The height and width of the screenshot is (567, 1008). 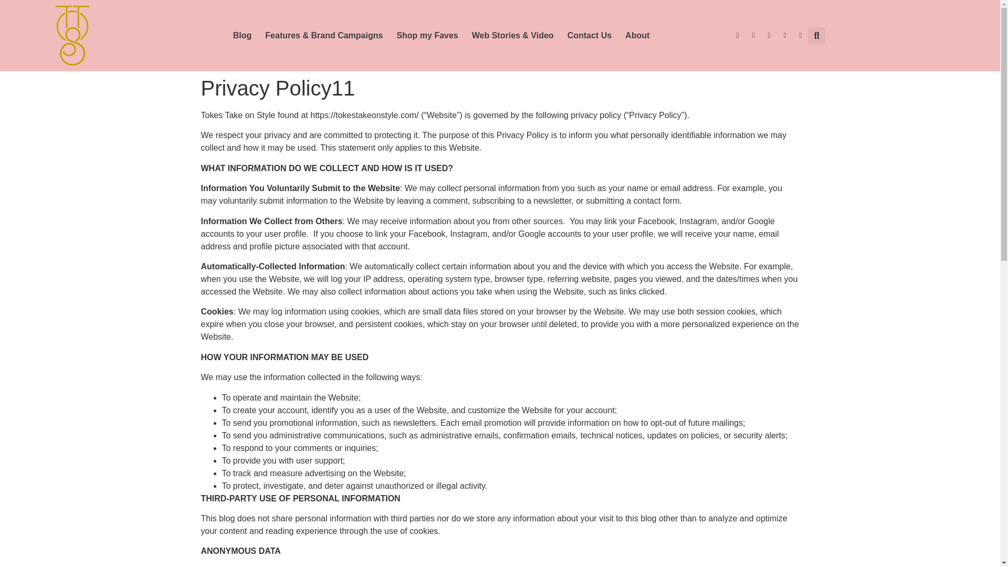 What do you see at coordinates (427, 36) in the screenshot?
I see `Shop my Faves` at bounding box center [427, 36].